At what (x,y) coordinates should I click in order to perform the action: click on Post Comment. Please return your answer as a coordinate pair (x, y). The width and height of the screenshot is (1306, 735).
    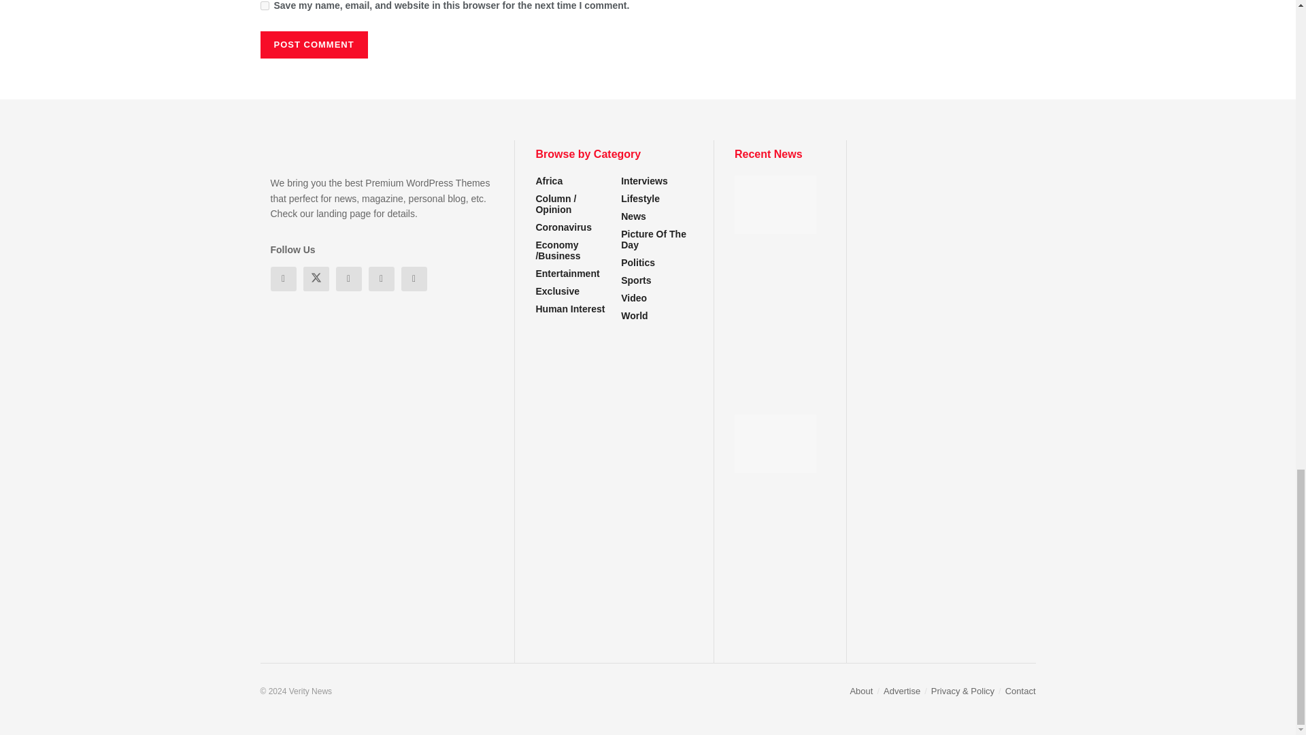
    Looking at the image, I should click on (313, 45).